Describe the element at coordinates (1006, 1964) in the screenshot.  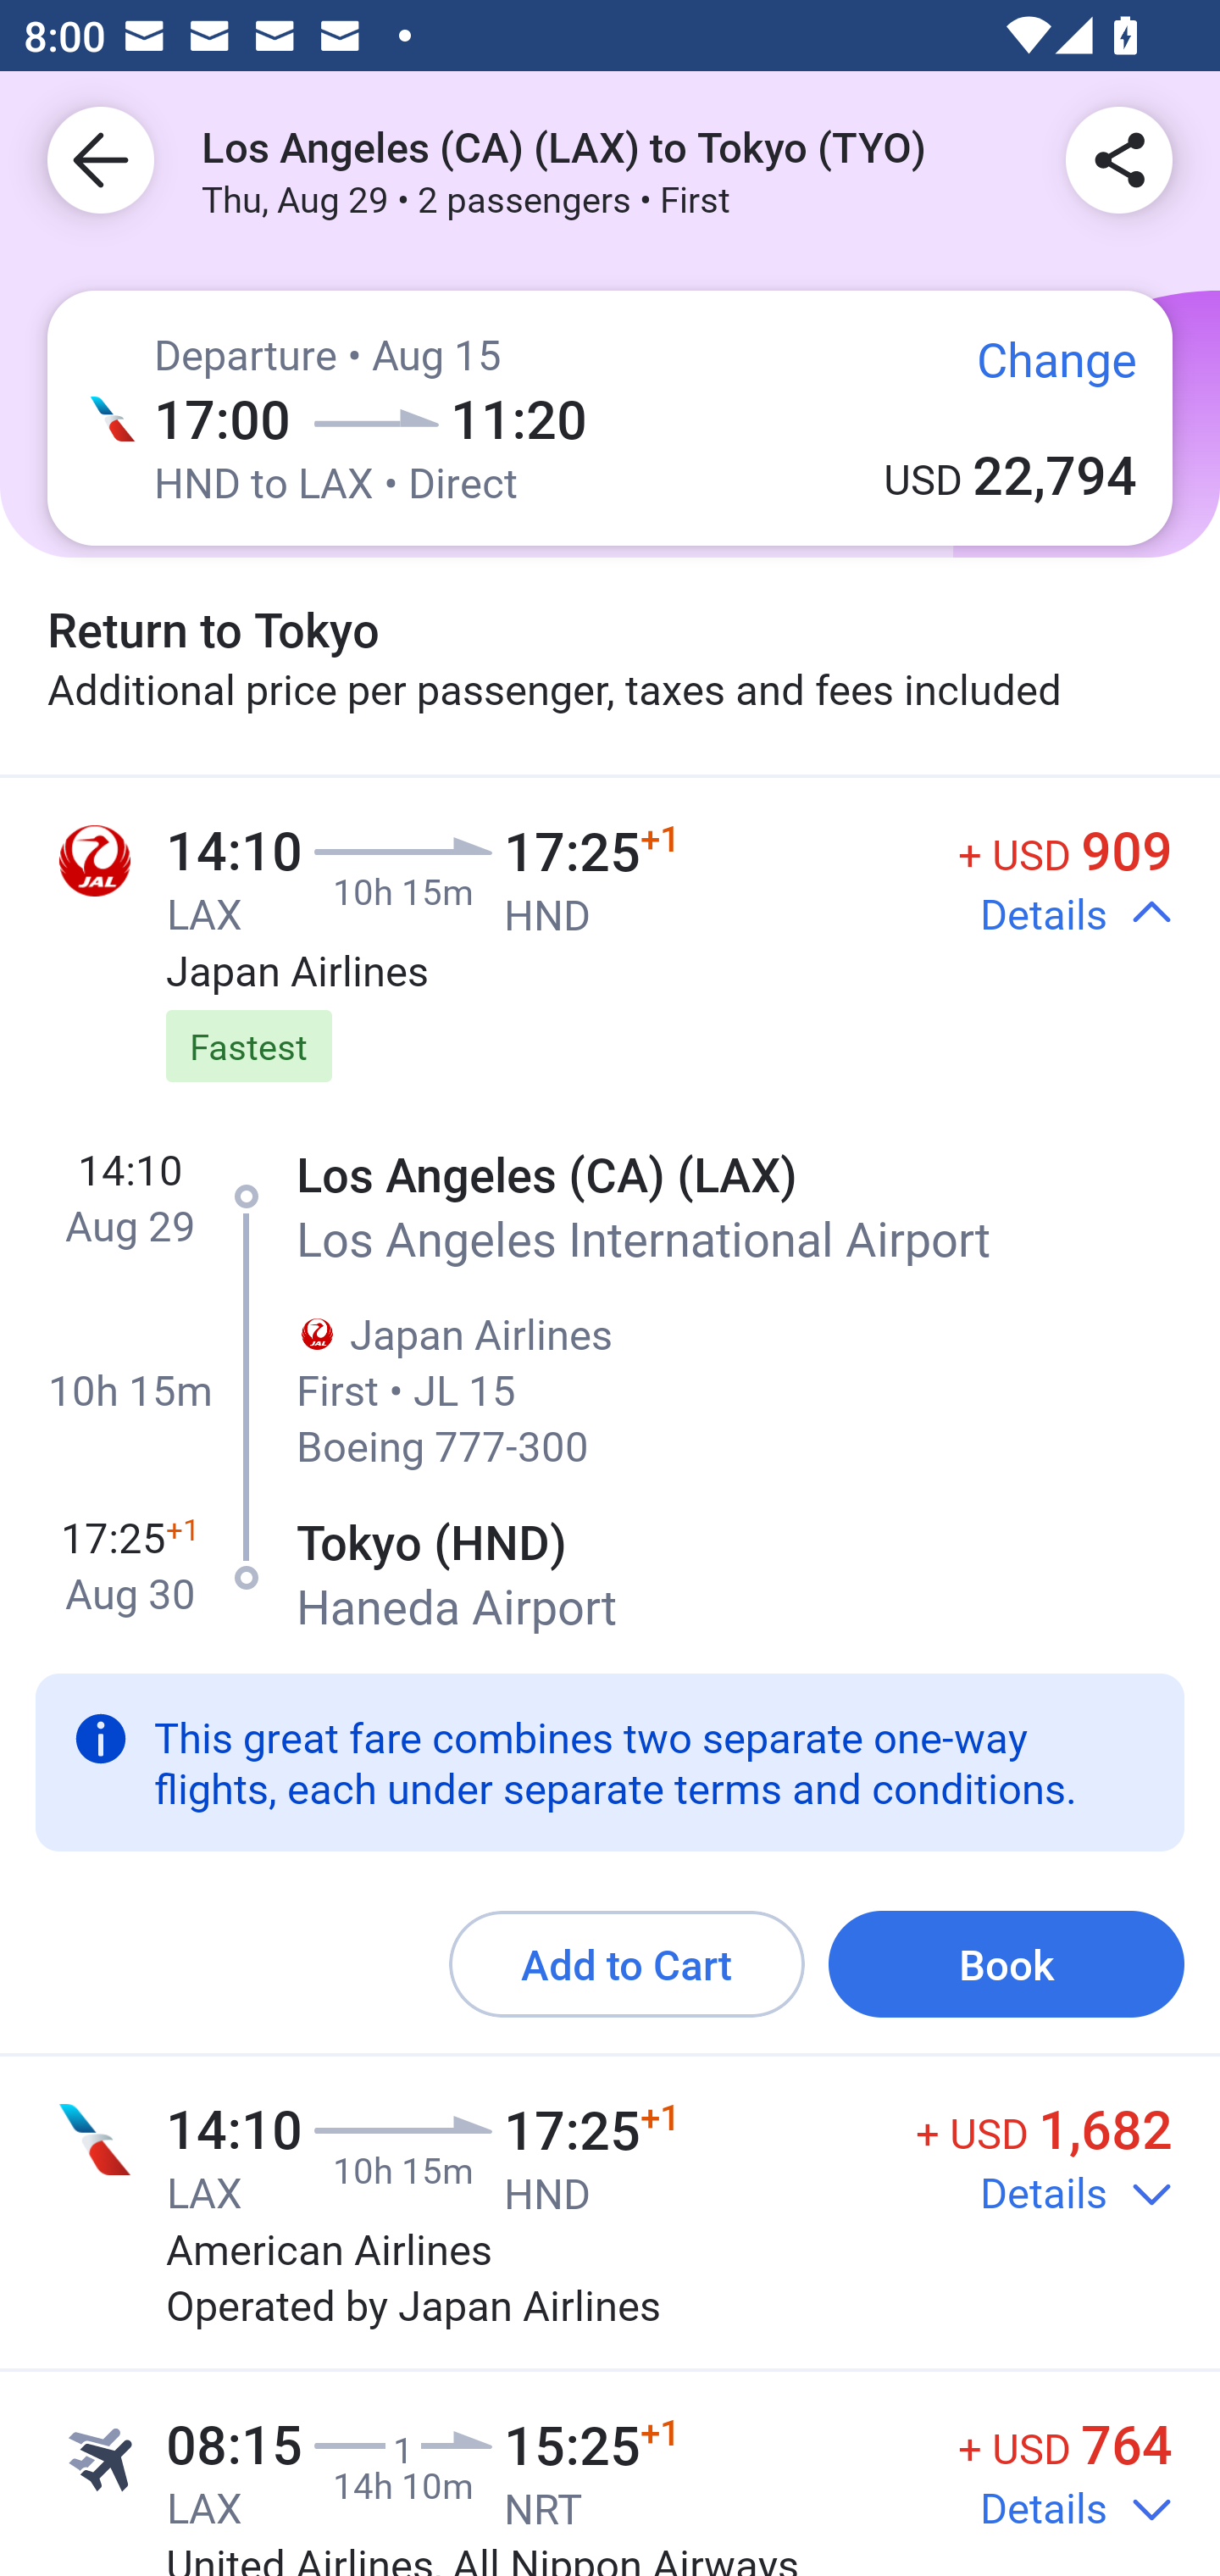
I see `Book` at that location.